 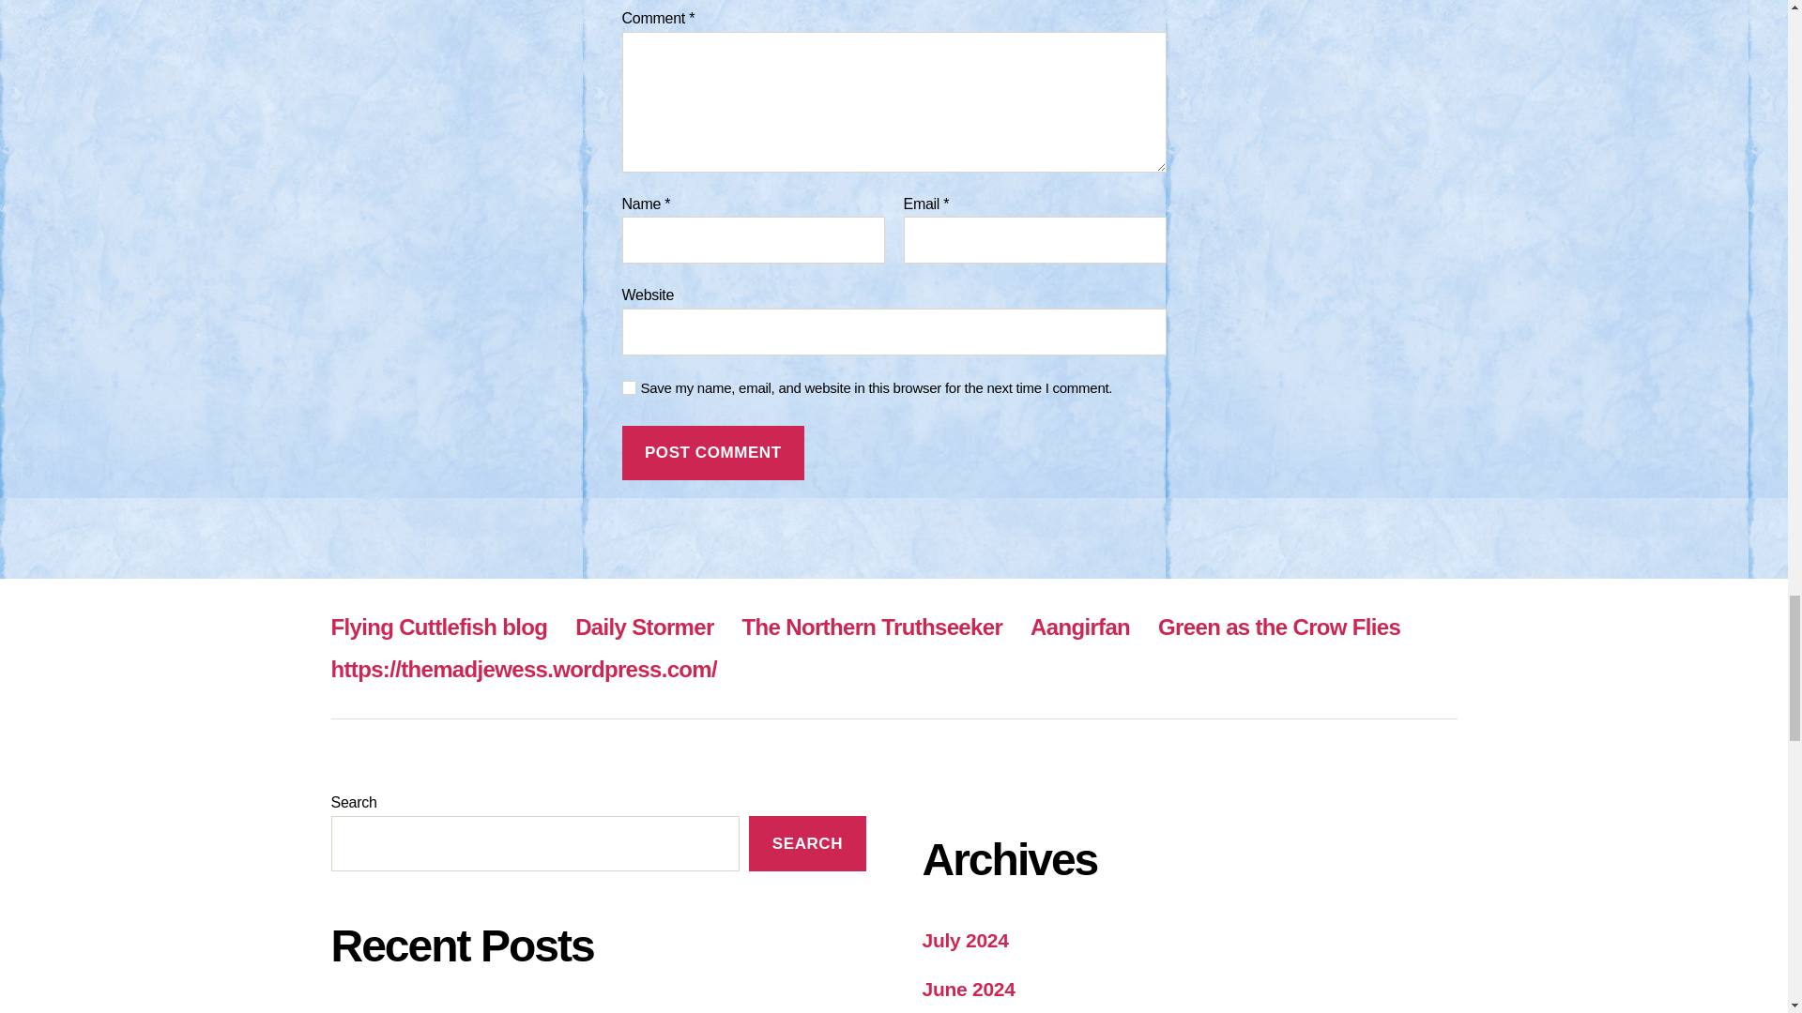 I want to click on Daily Stormer, so click(x=644, y=627).